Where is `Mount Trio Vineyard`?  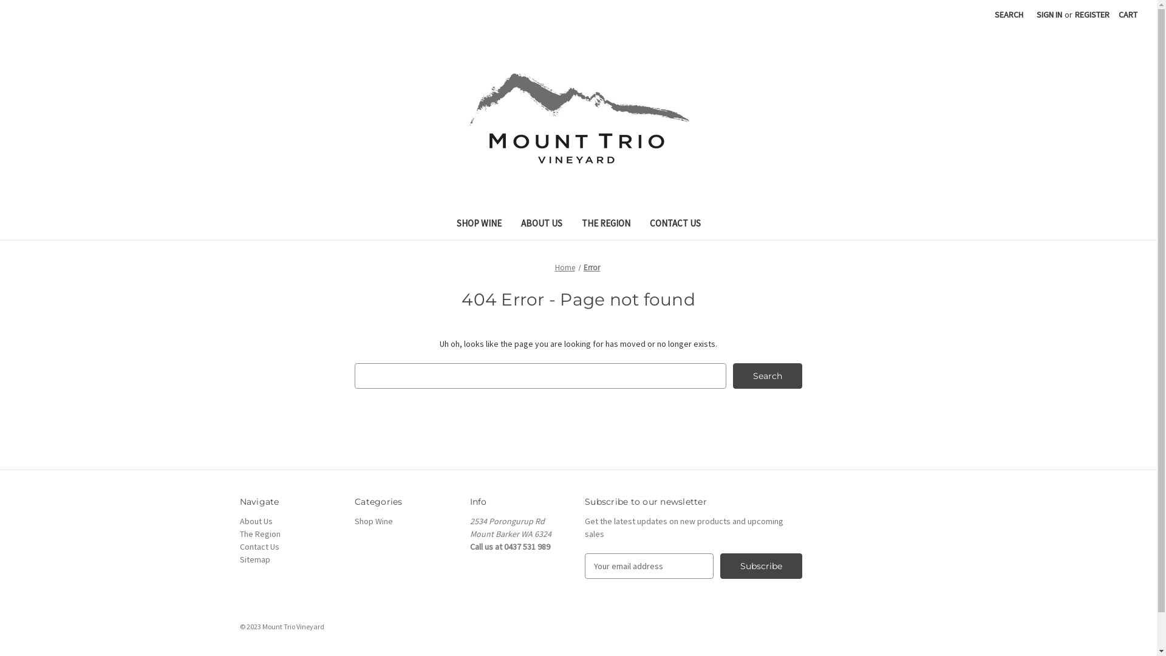 Mount Trio Vineyard is located at coordinates (578, 118).